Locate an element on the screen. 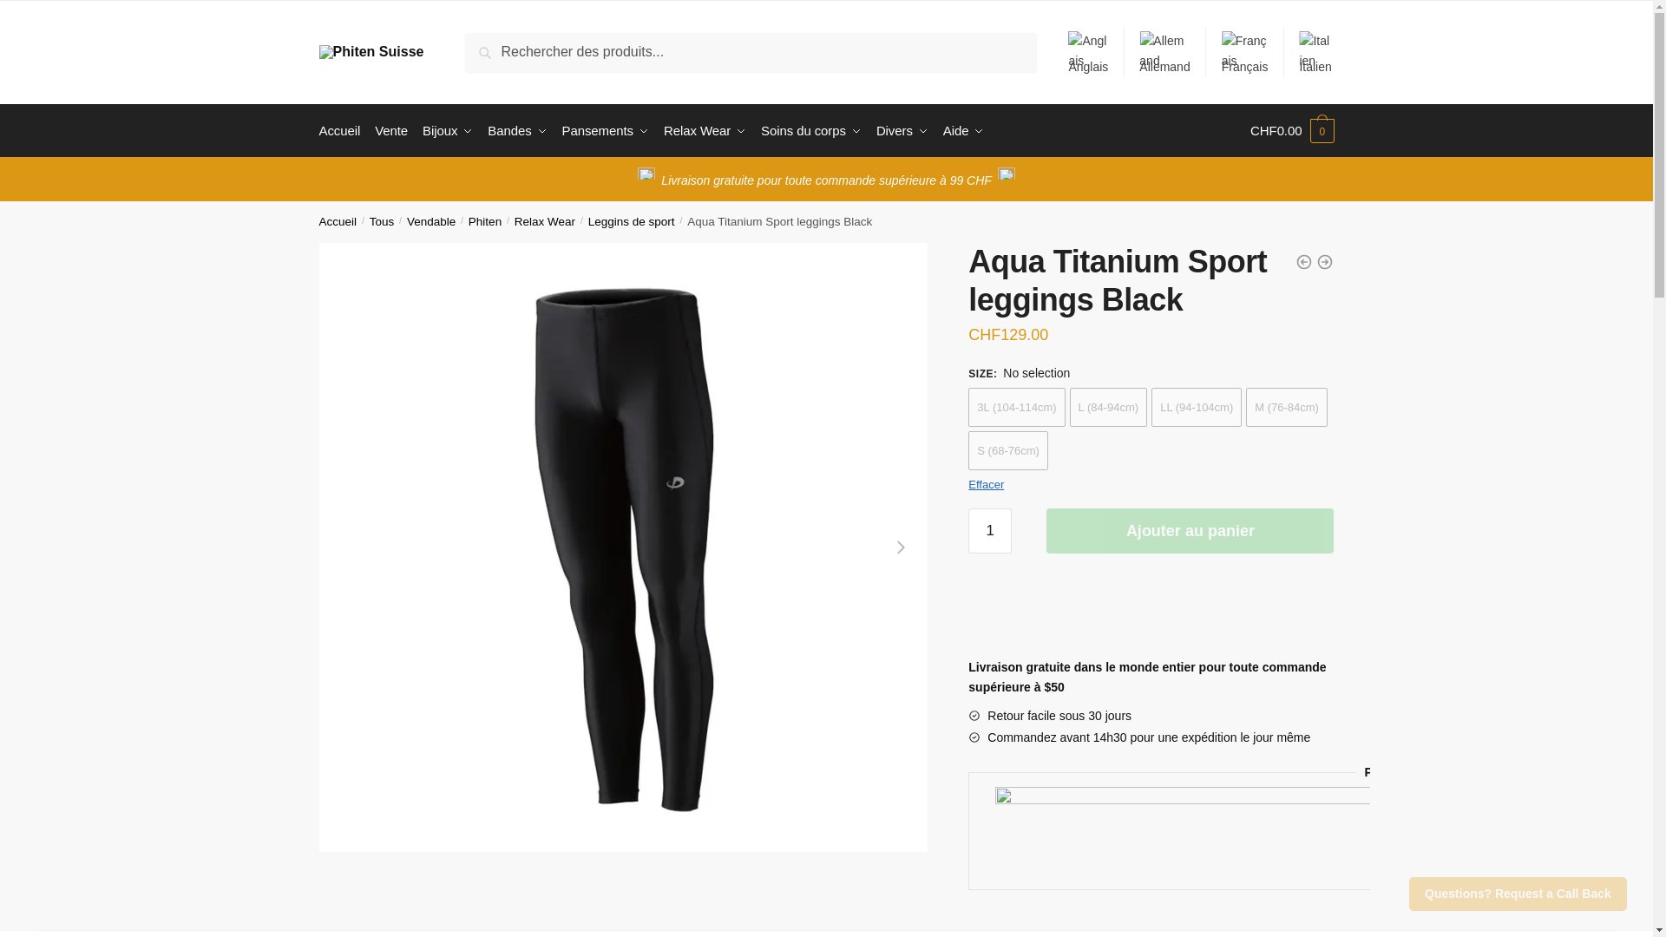 The width and height of the screenshot is (1666, 937). Vente is located at coordinates (391, 130).